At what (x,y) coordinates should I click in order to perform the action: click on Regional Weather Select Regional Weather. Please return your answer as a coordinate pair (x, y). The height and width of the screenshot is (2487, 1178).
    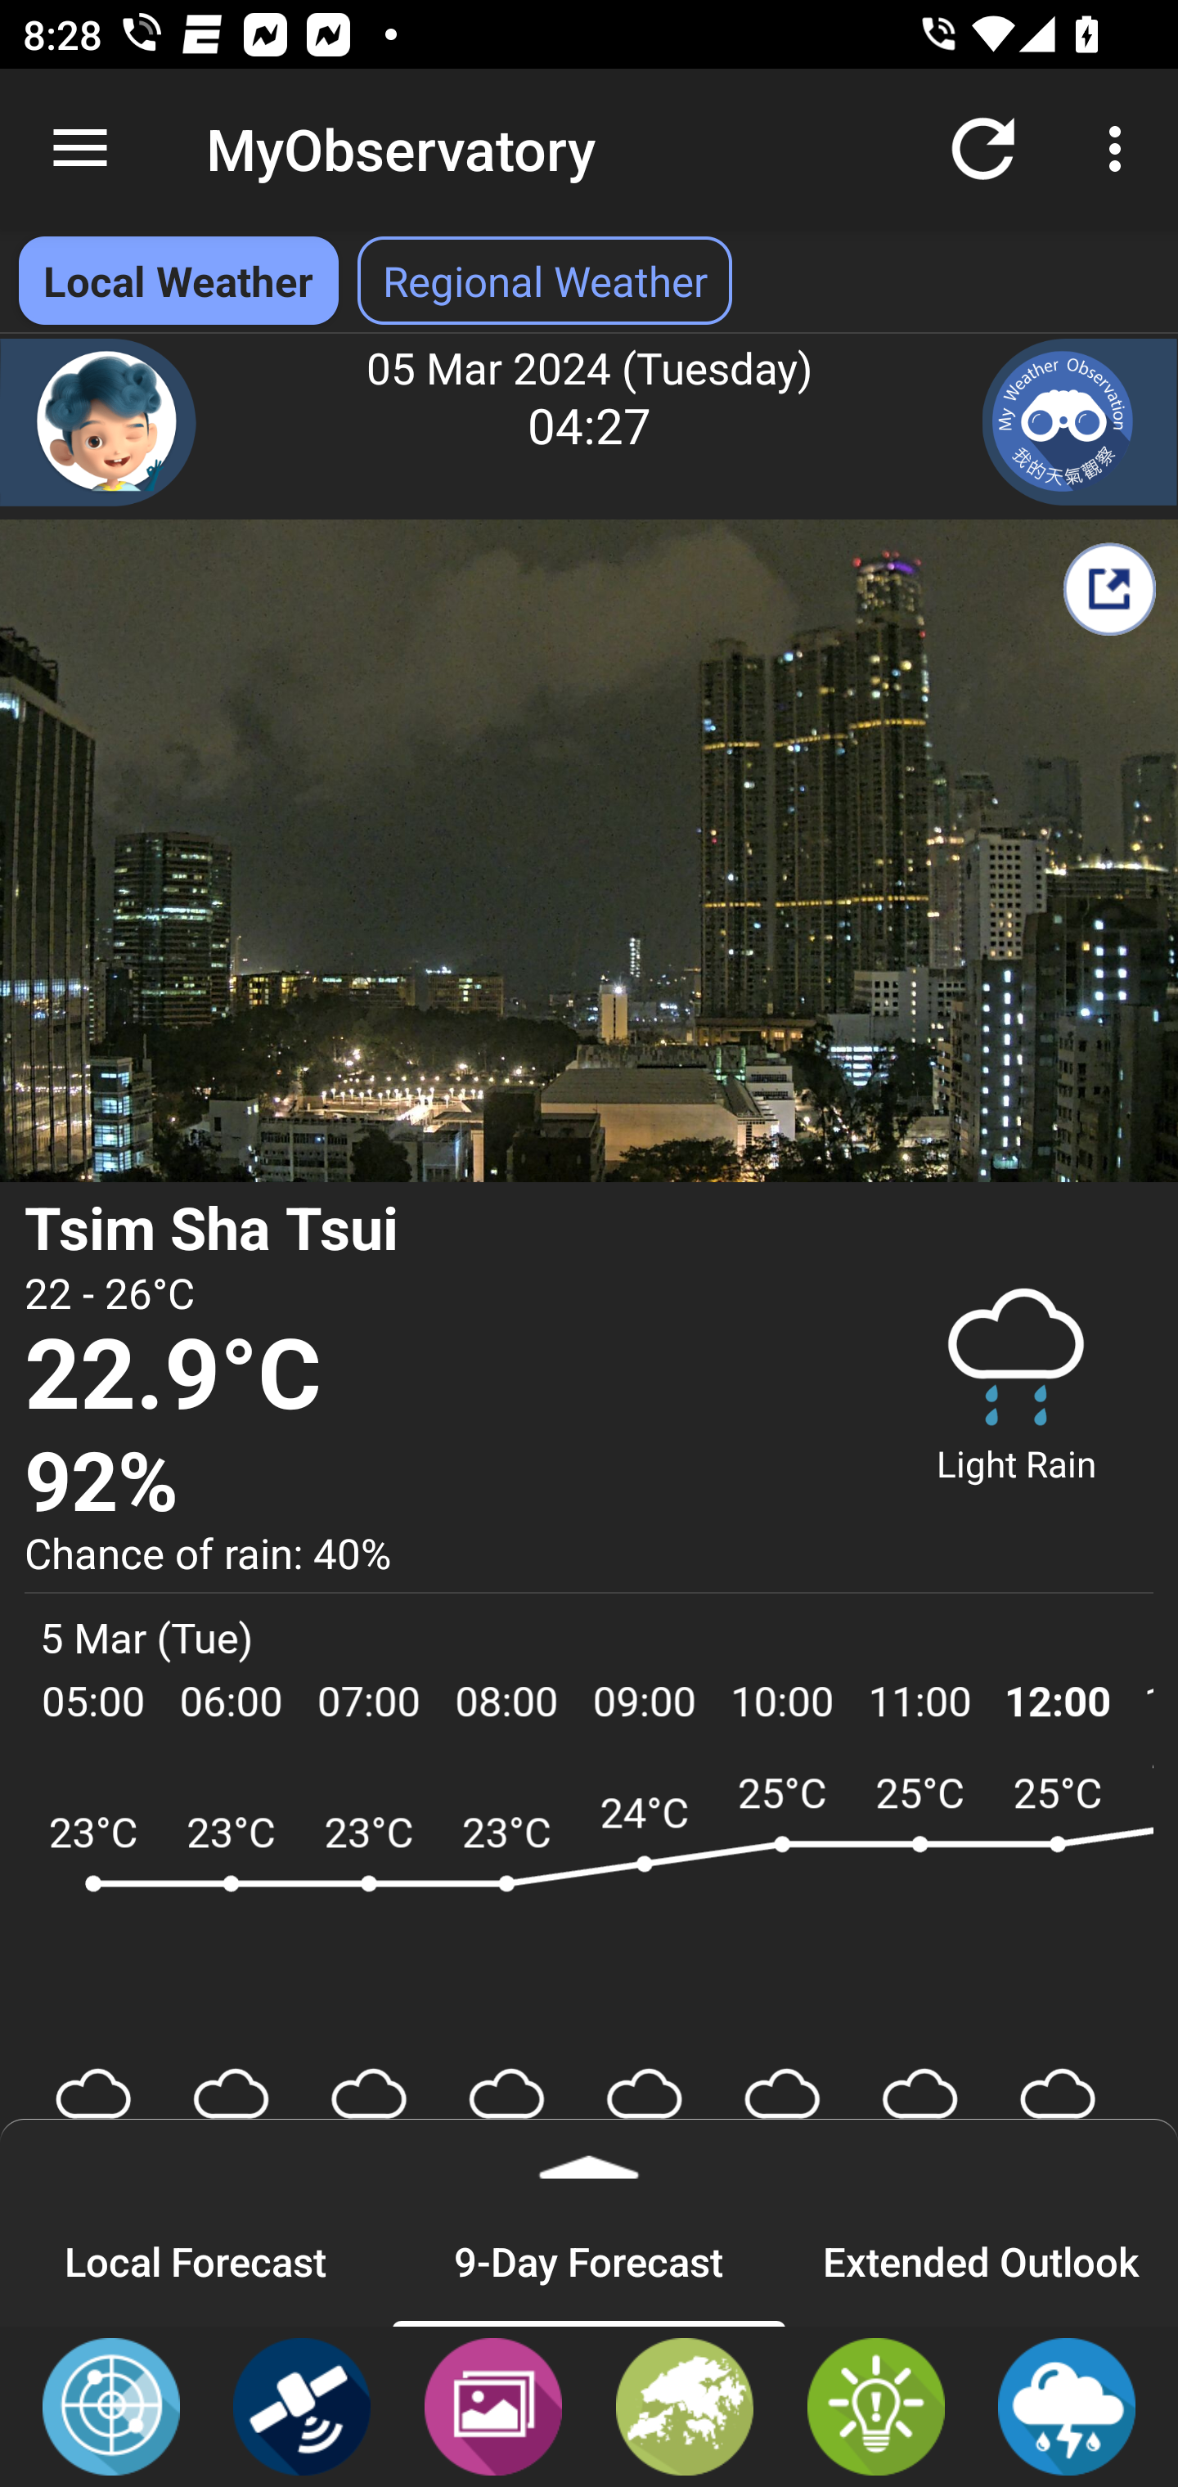
    Looking at the image, I should click on (545, 281).